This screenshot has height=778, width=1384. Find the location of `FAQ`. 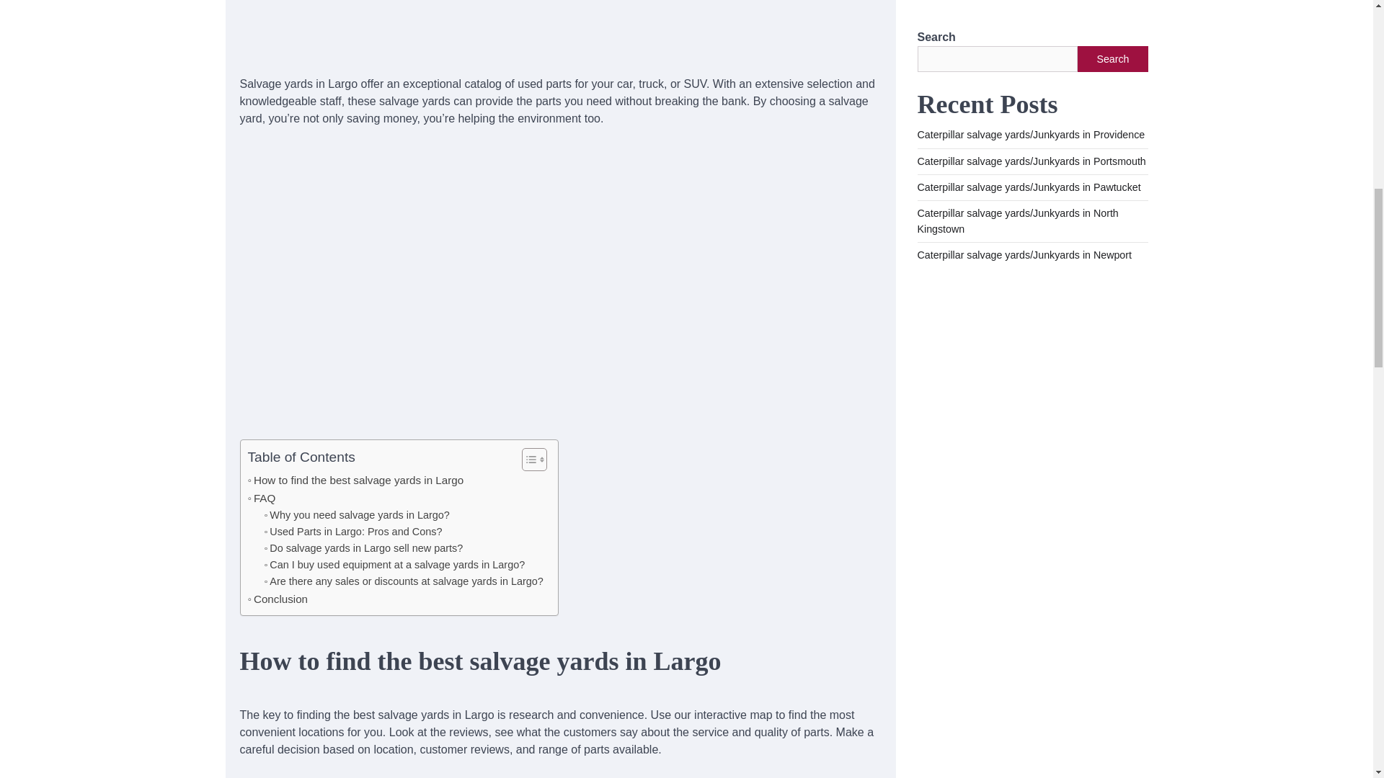

FAQ is located at coordinates (404, 581).